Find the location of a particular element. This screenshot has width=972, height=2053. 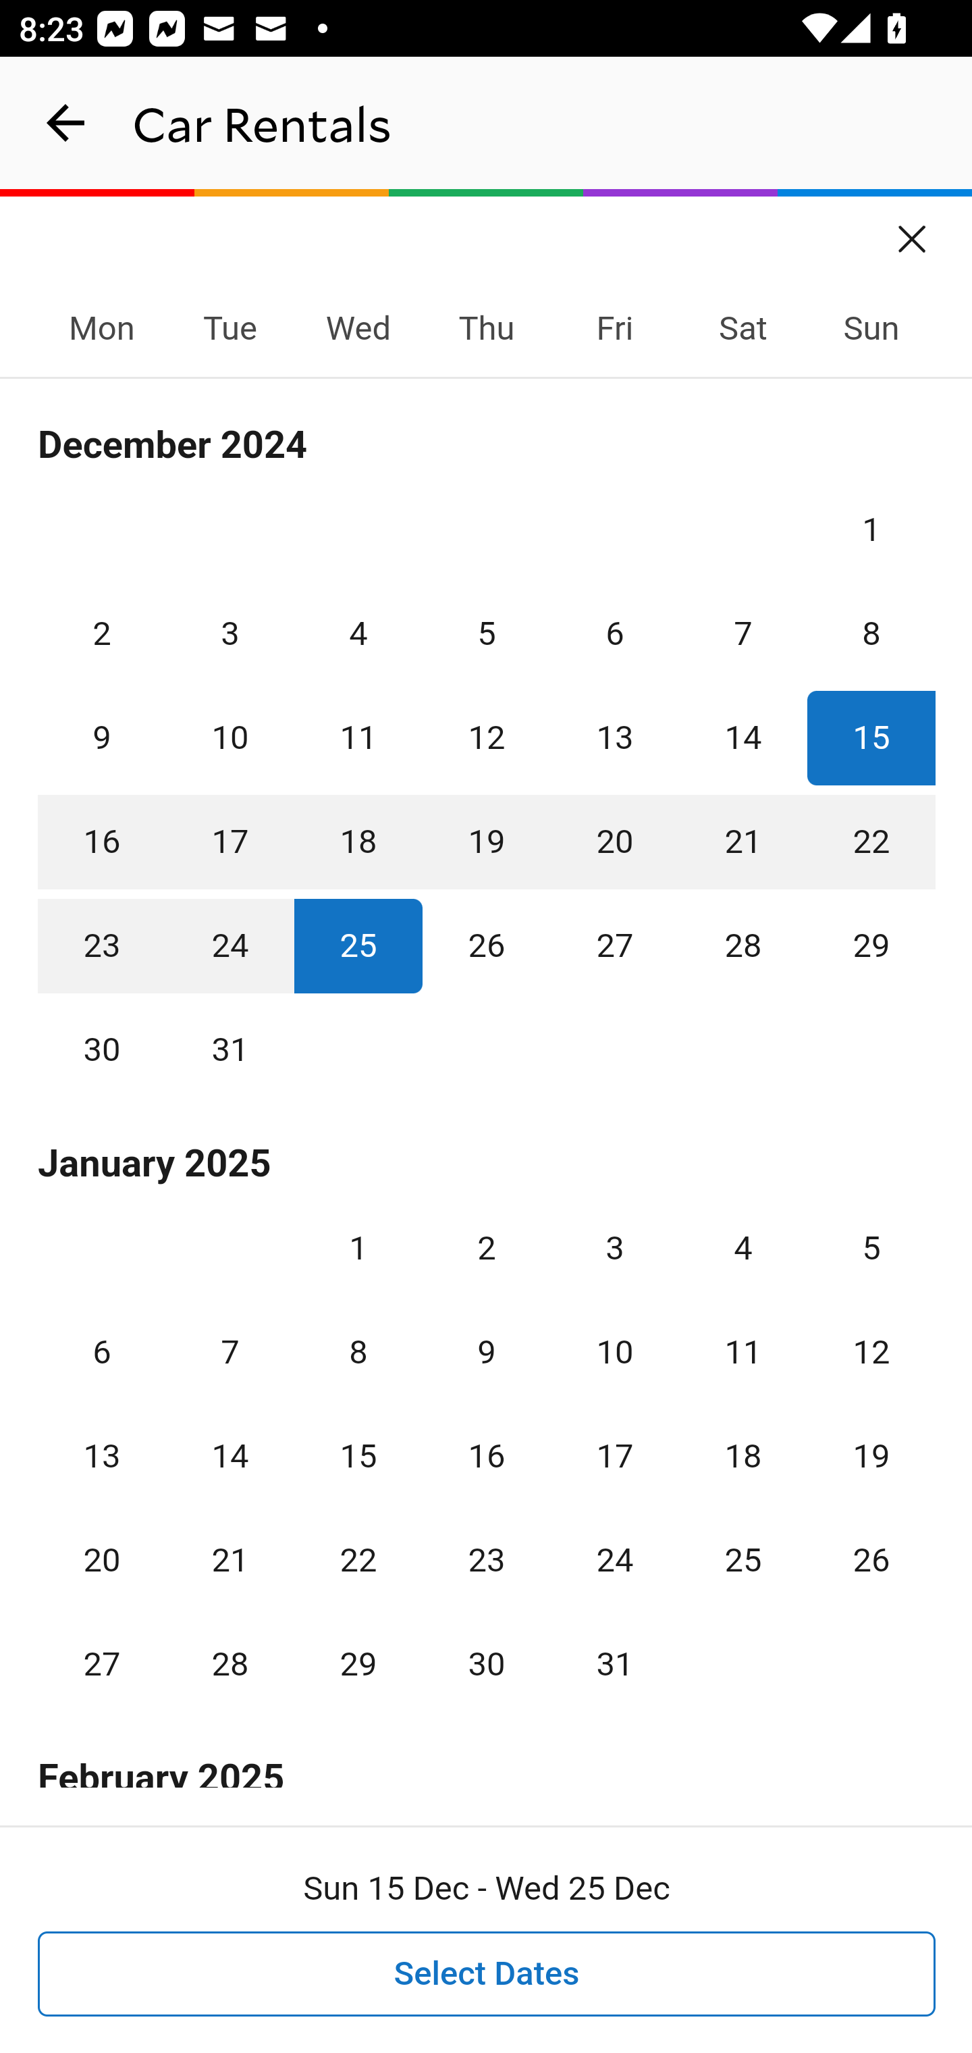

3 January 2025 is located at coordinates (615, 1248).